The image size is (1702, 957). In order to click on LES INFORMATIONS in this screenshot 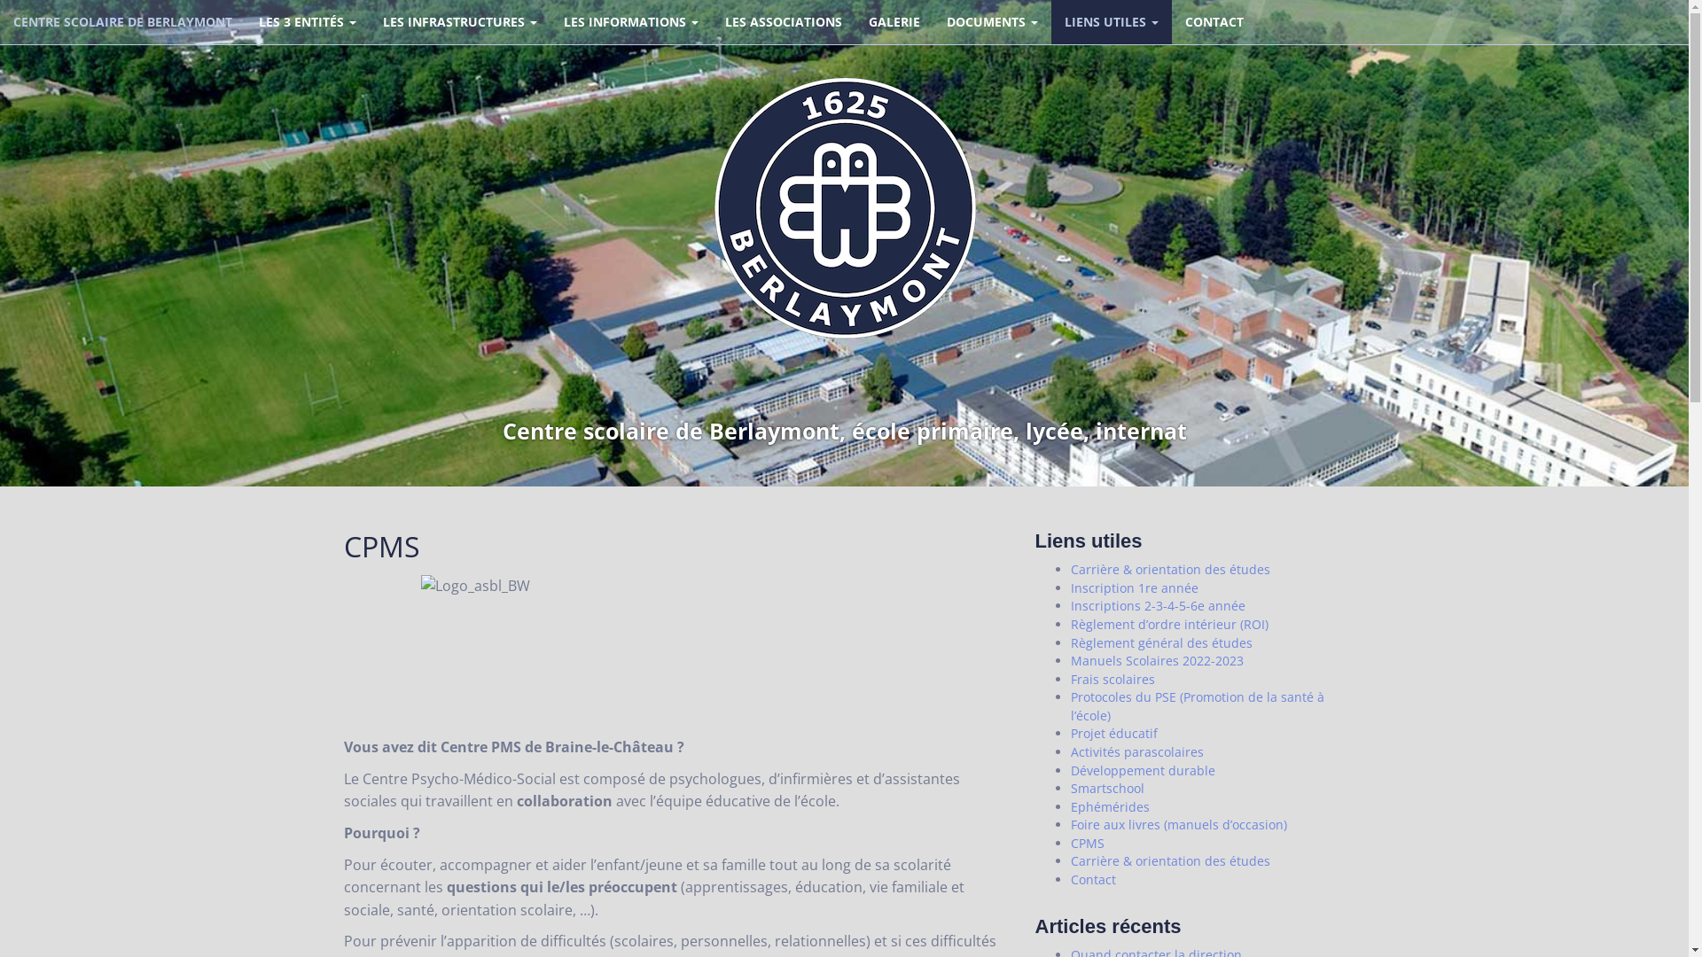, I will do `click(631, 22)`.